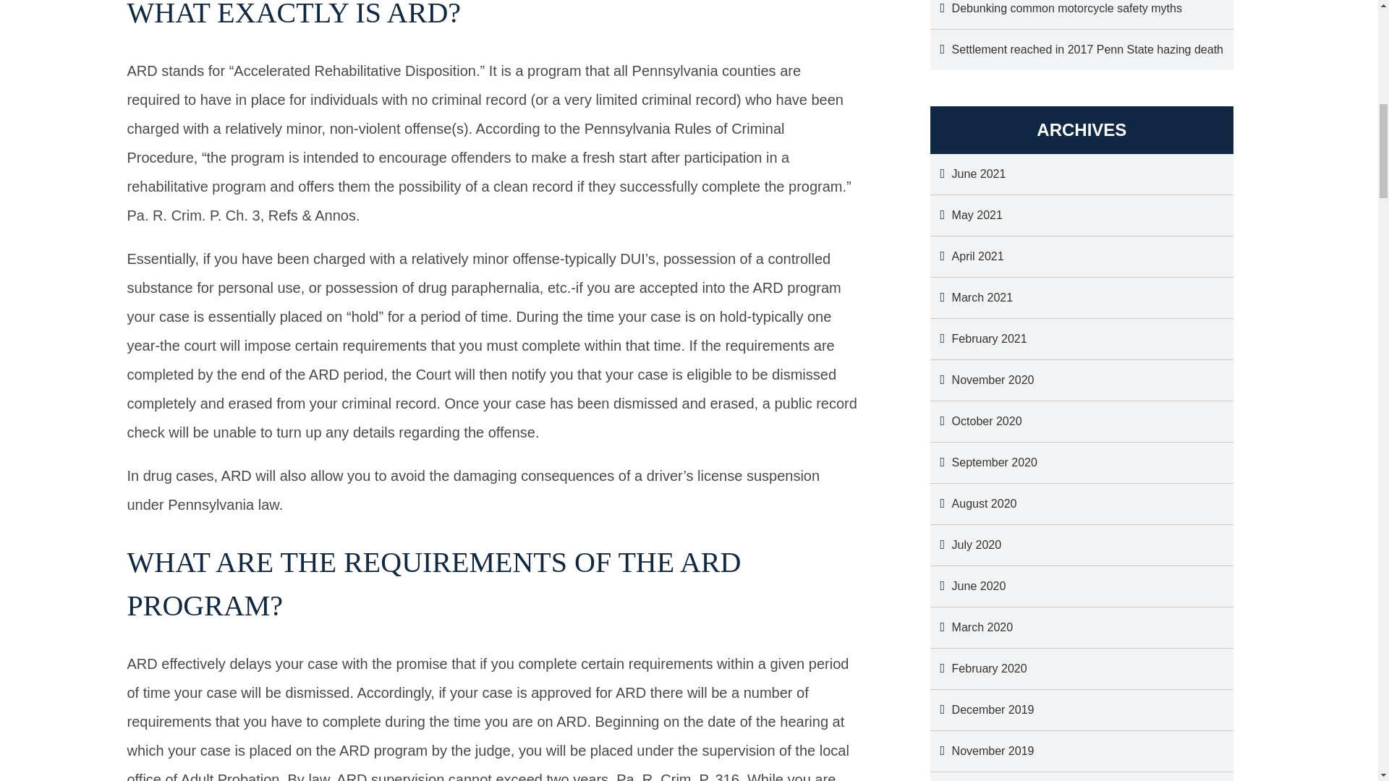  What do you see at coordinates (1056, 14) in the screenshot?
I see `Debunking common motorcycle safety myths` at bounding box center [1056, 14].